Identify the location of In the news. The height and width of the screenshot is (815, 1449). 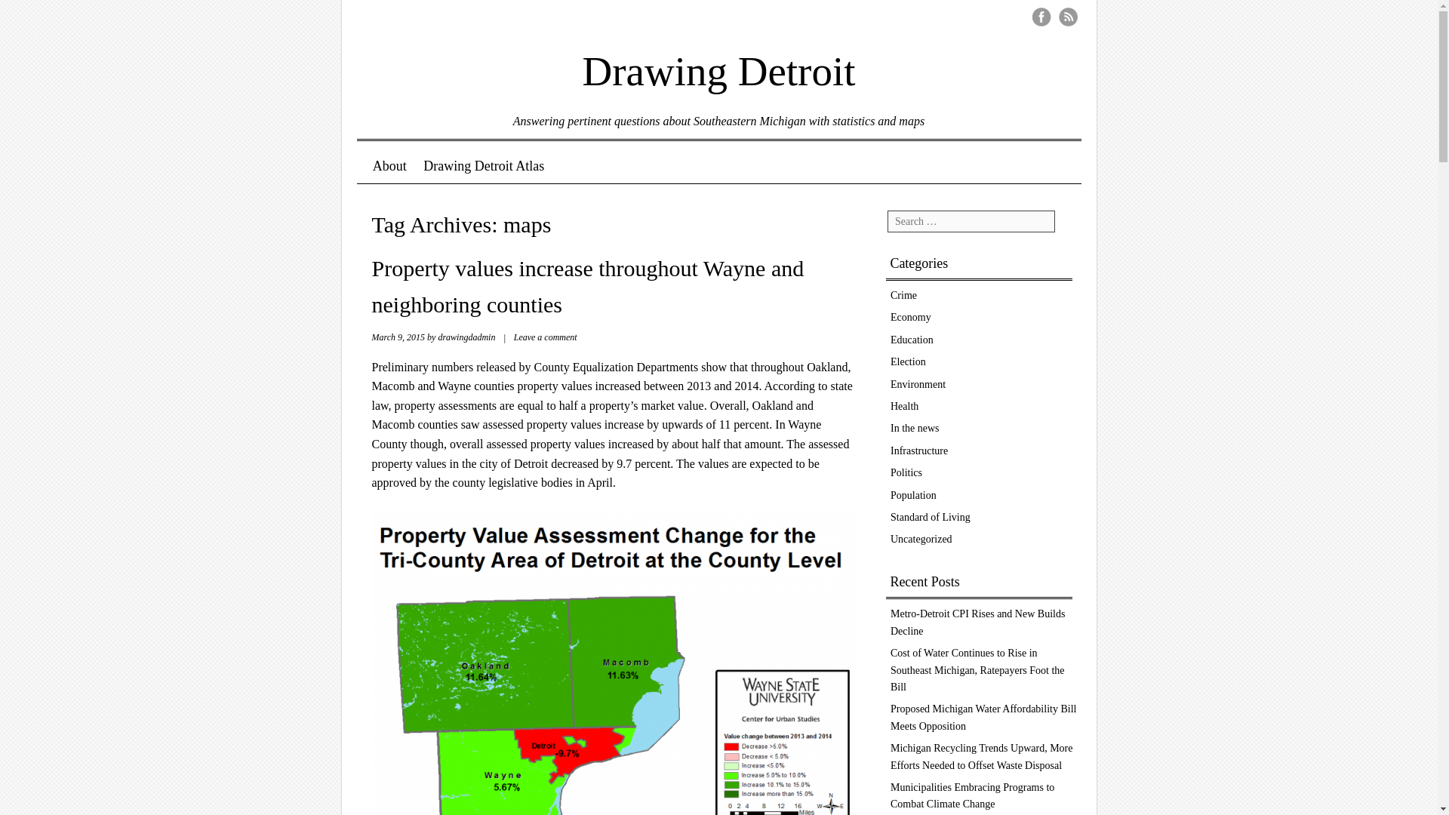
(915, 428).